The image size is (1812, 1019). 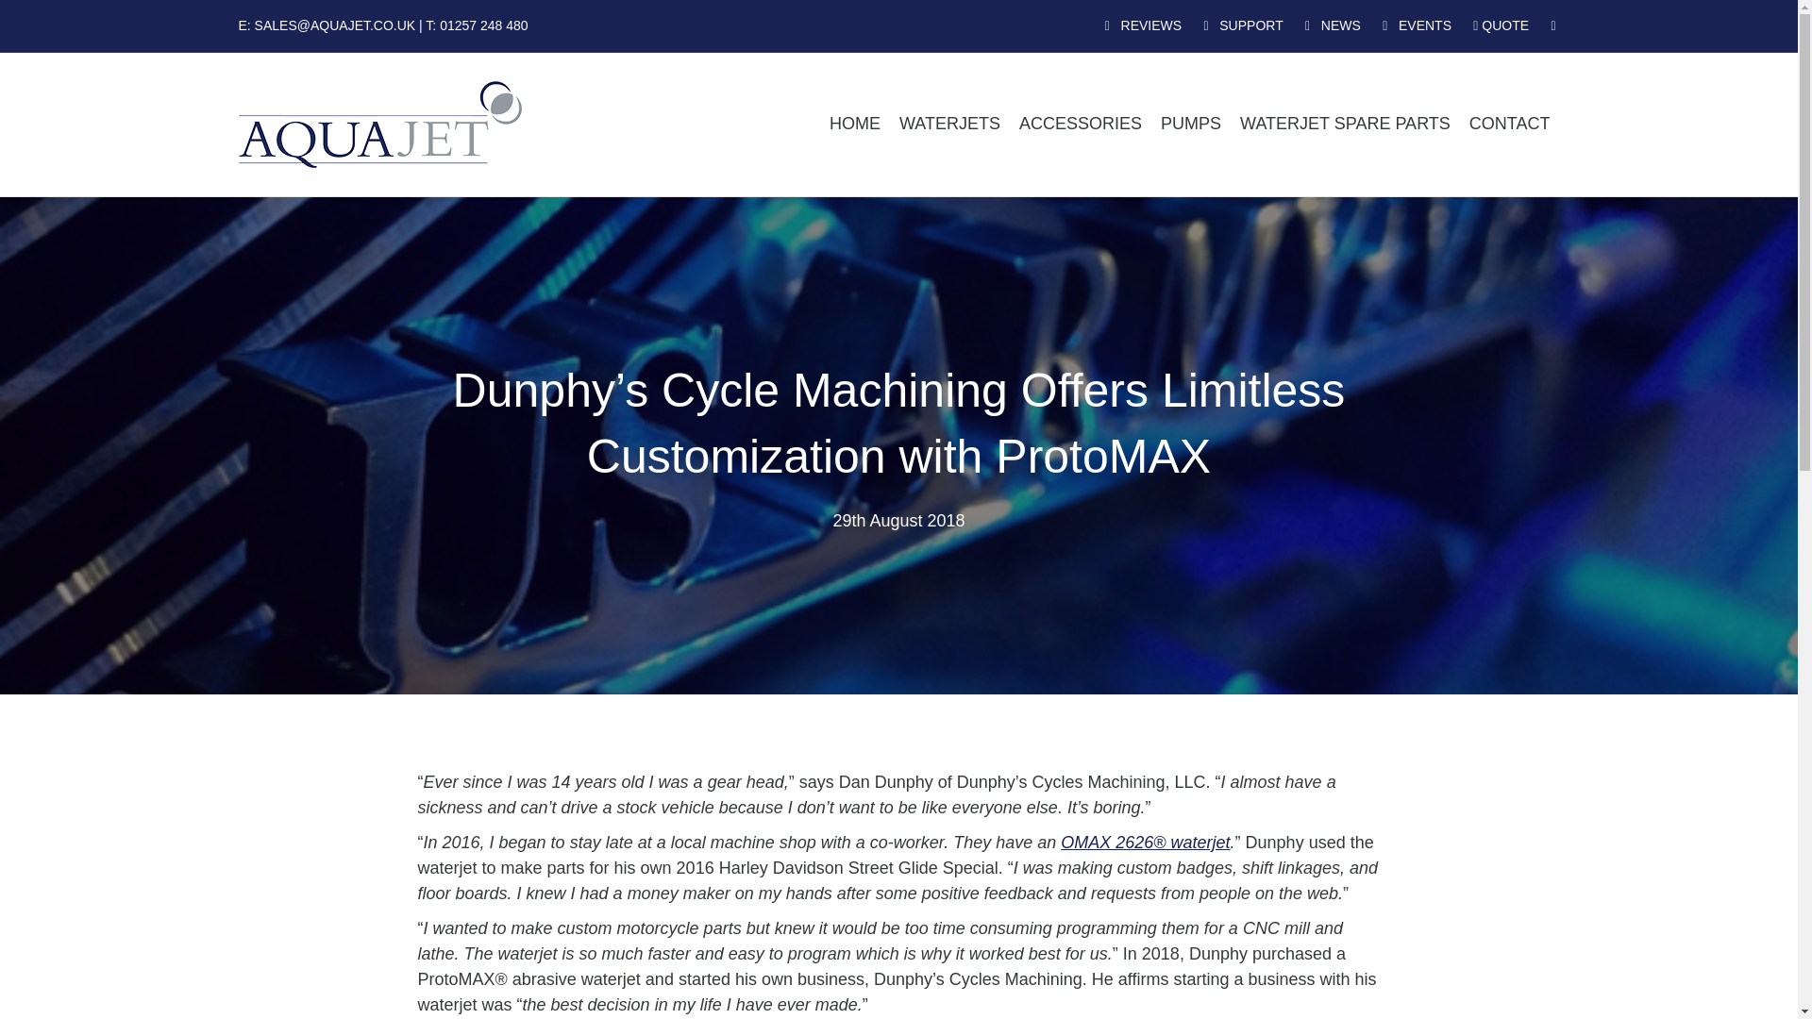 I want to click on    NEWS, so click(x=1333, y=25).